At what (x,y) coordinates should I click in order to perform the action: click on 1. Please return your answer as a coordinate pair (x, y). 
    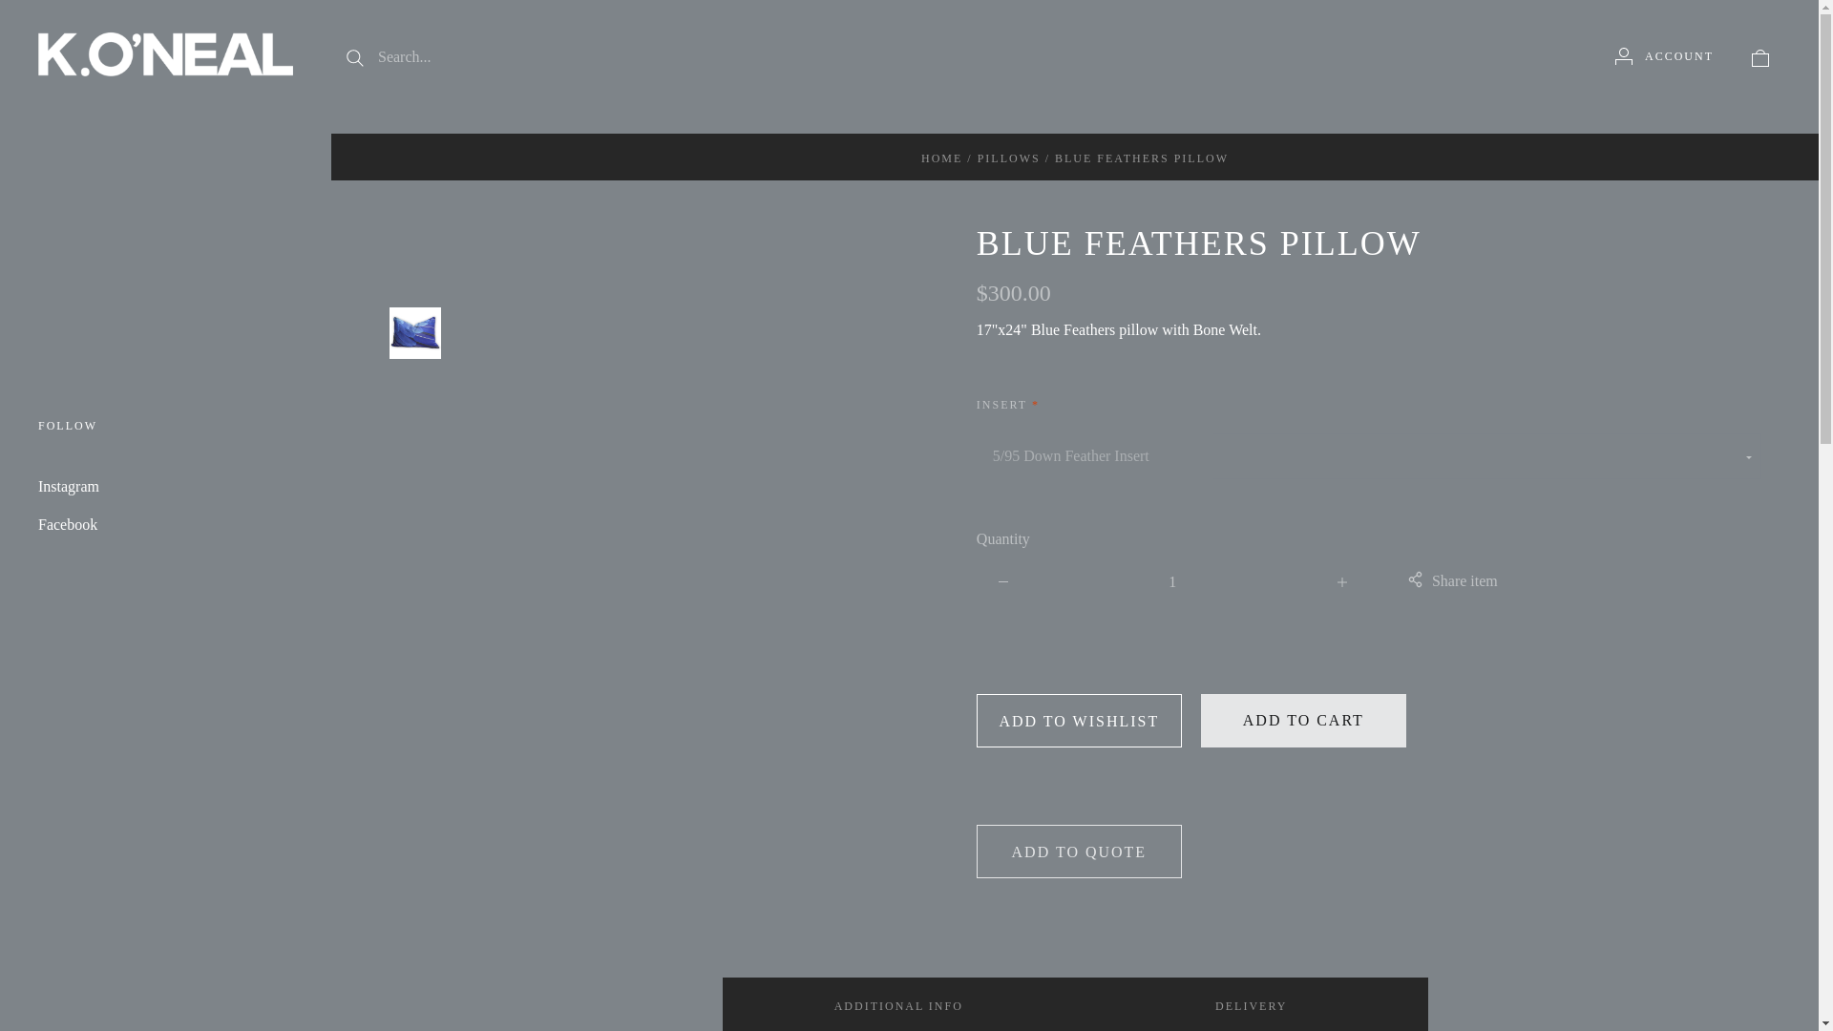
    Looking at the image, I should click on (1172, 582).